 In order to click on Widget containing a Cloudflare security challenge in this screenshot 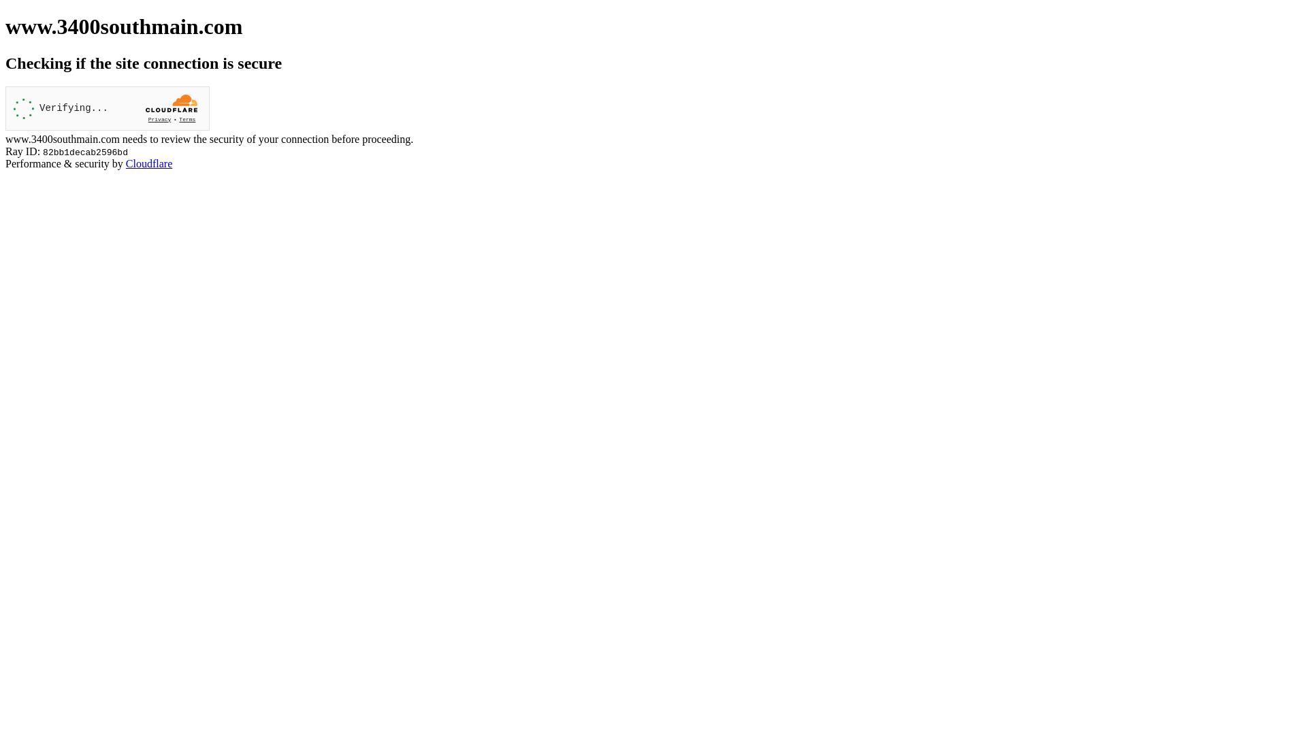, I will do `click(108, 109)`.